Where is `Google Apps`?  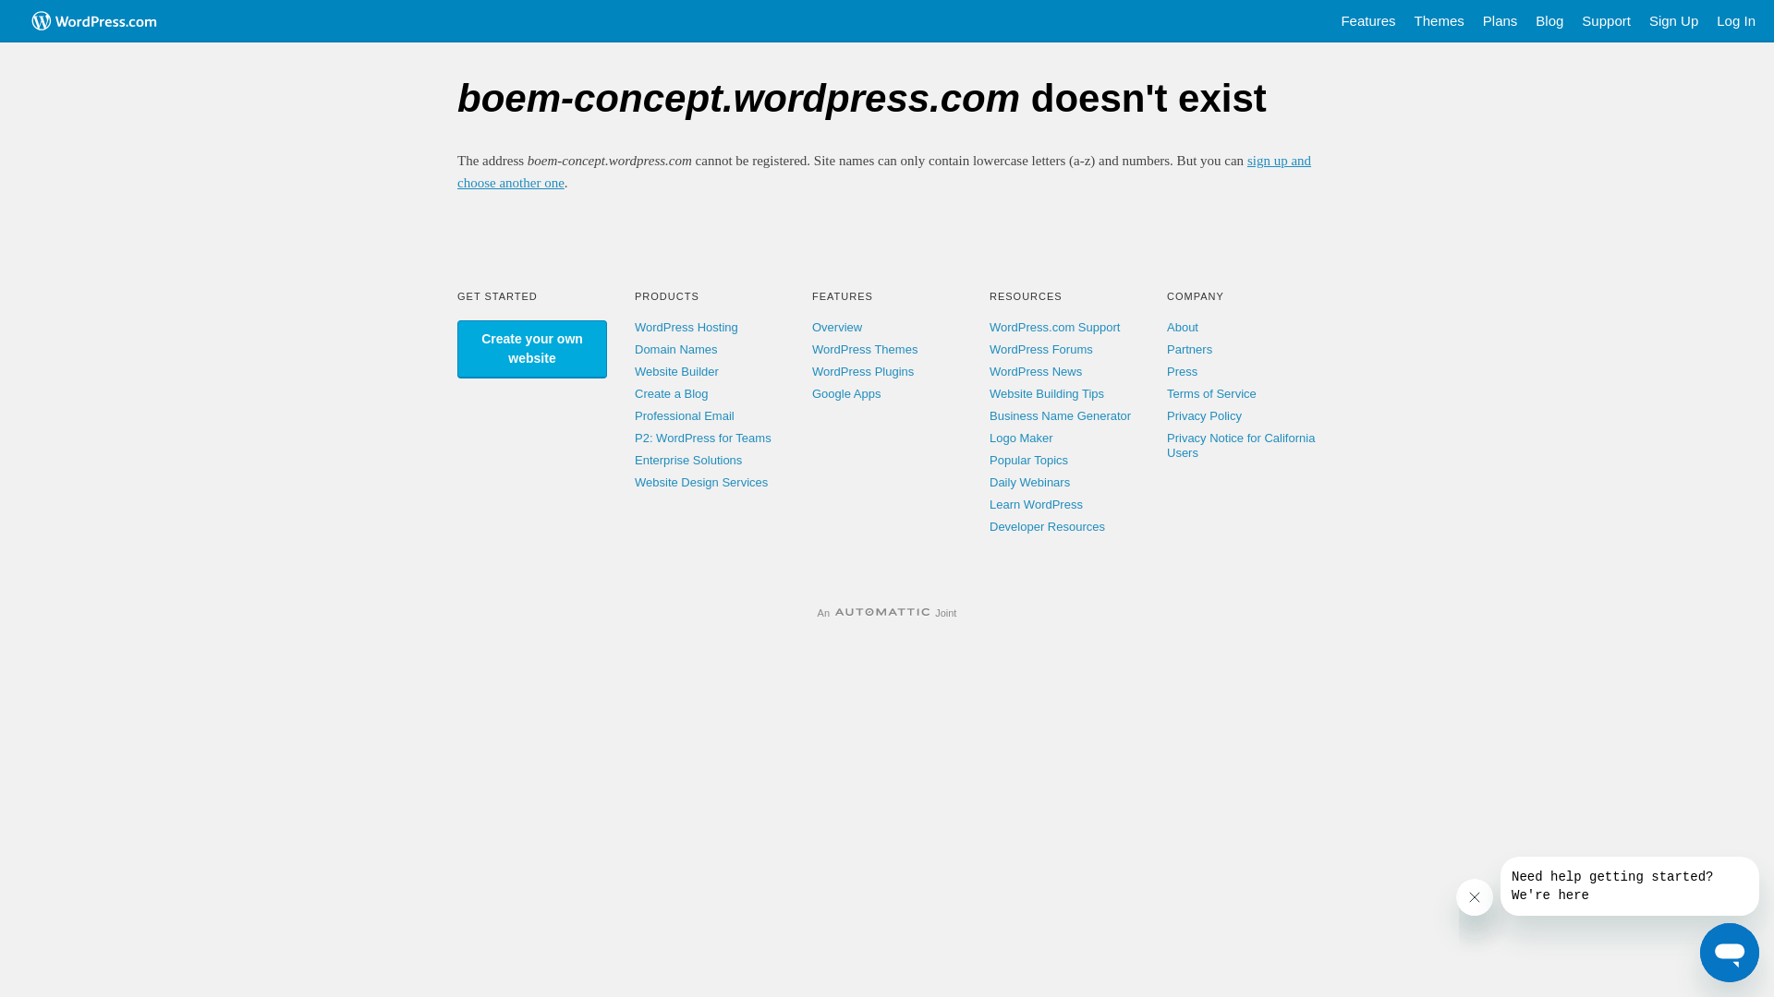 Google Apps is located at coordinates (846, 393).